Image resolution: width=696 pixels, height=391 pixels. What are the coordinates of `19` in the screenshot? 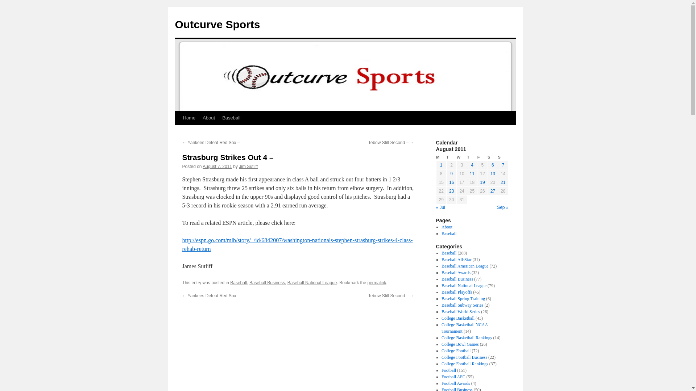 It's located at (482, 182).